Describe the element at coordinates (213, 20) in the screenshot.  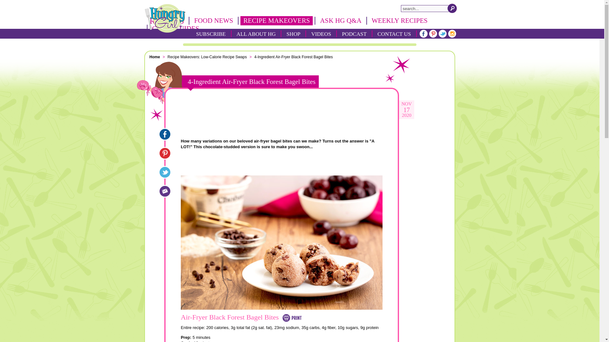
I see `FOOD NEWS` at that location.